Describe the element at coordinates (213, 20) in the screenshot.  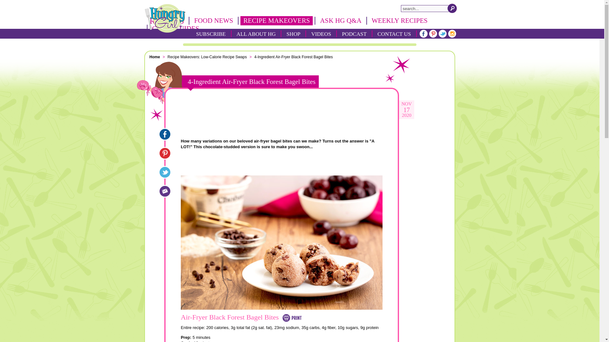
I see `FOOD NEWS` at that location.